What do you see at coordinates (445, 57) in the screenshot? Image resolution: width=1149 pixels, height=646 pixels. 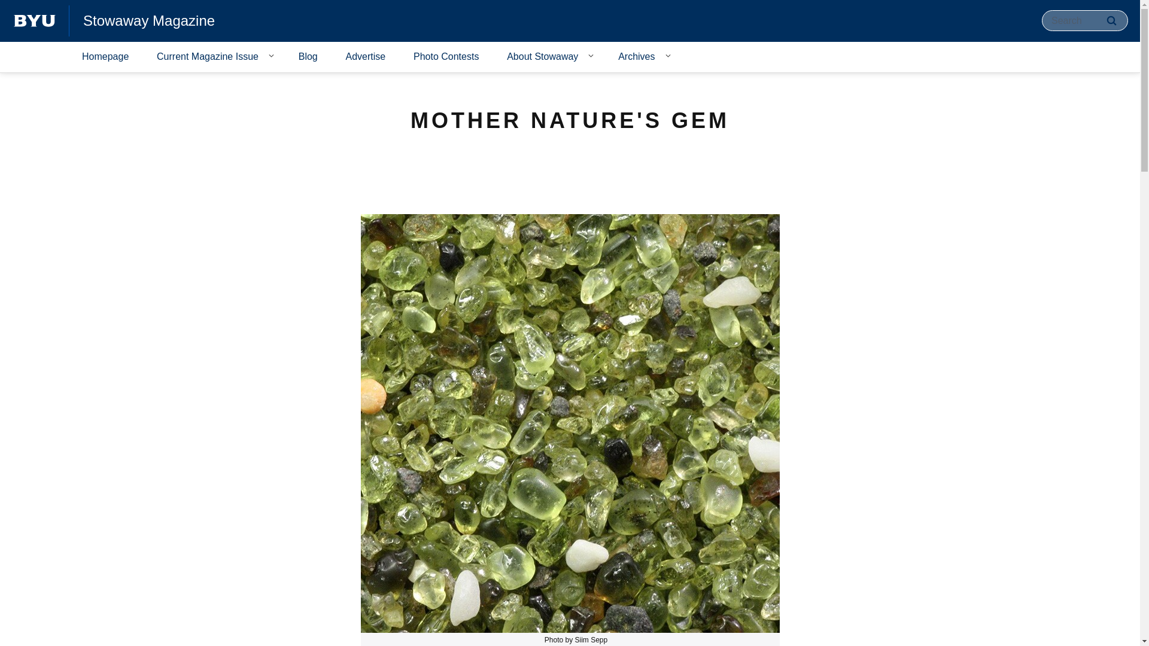 I see `Photo Contests` at bounding box center [445, 57].